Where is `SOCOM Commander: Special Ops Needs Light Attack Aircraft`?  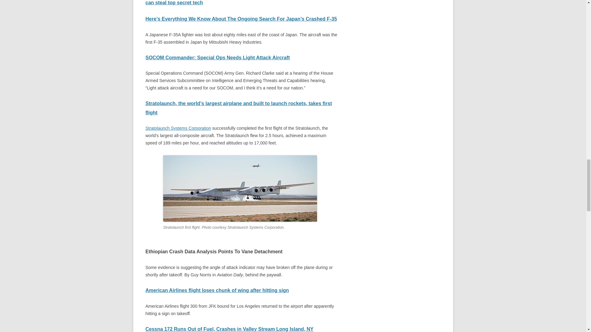
SOCOM Commander: Special Ops Needs Light Attack Aircraft is located at coordinates (217, 57).